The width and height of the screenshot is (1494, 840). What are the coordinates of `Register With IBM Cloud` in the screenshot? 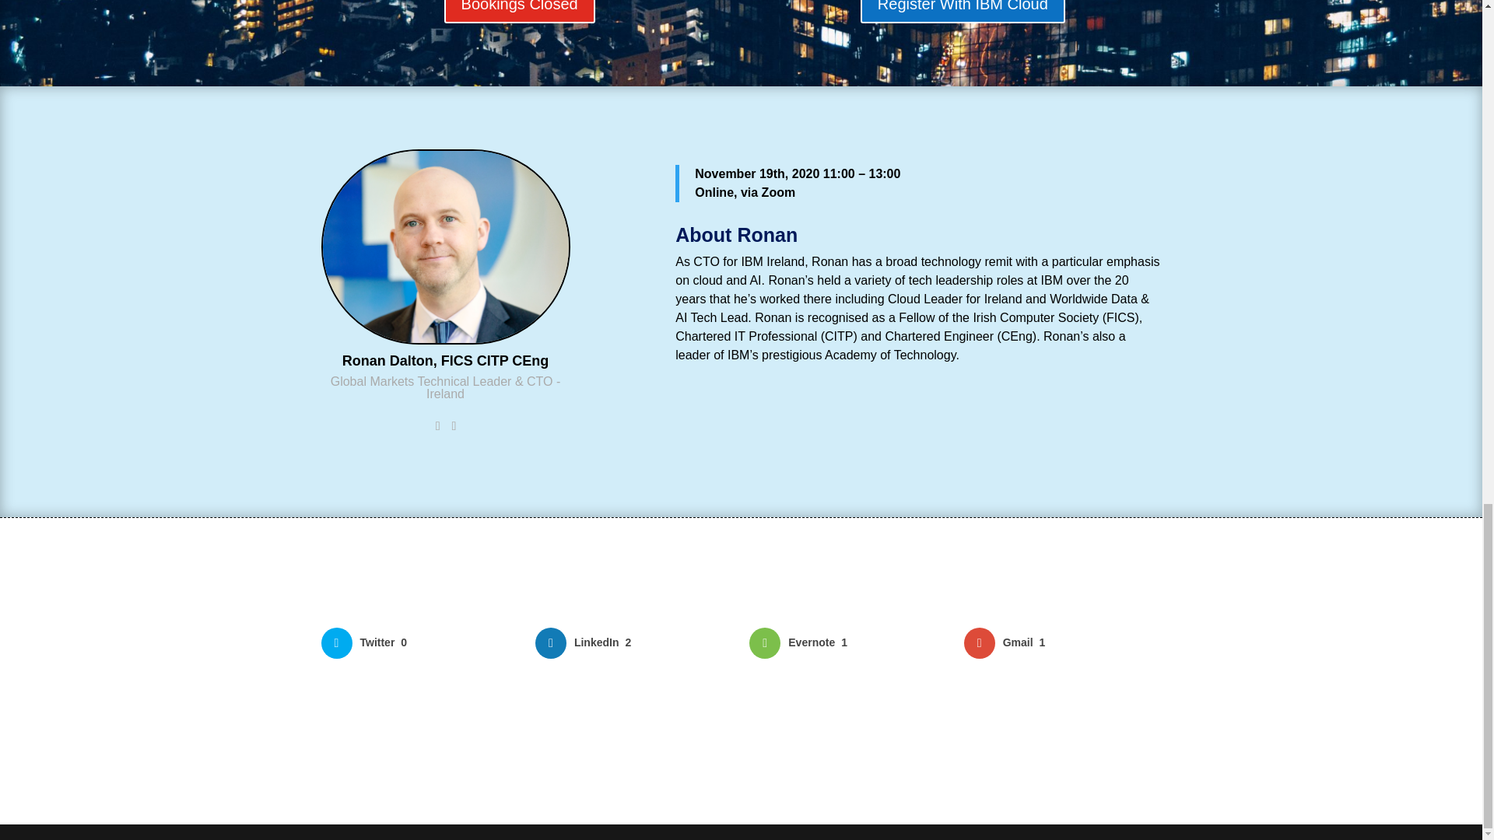 It's located at (962, 12).